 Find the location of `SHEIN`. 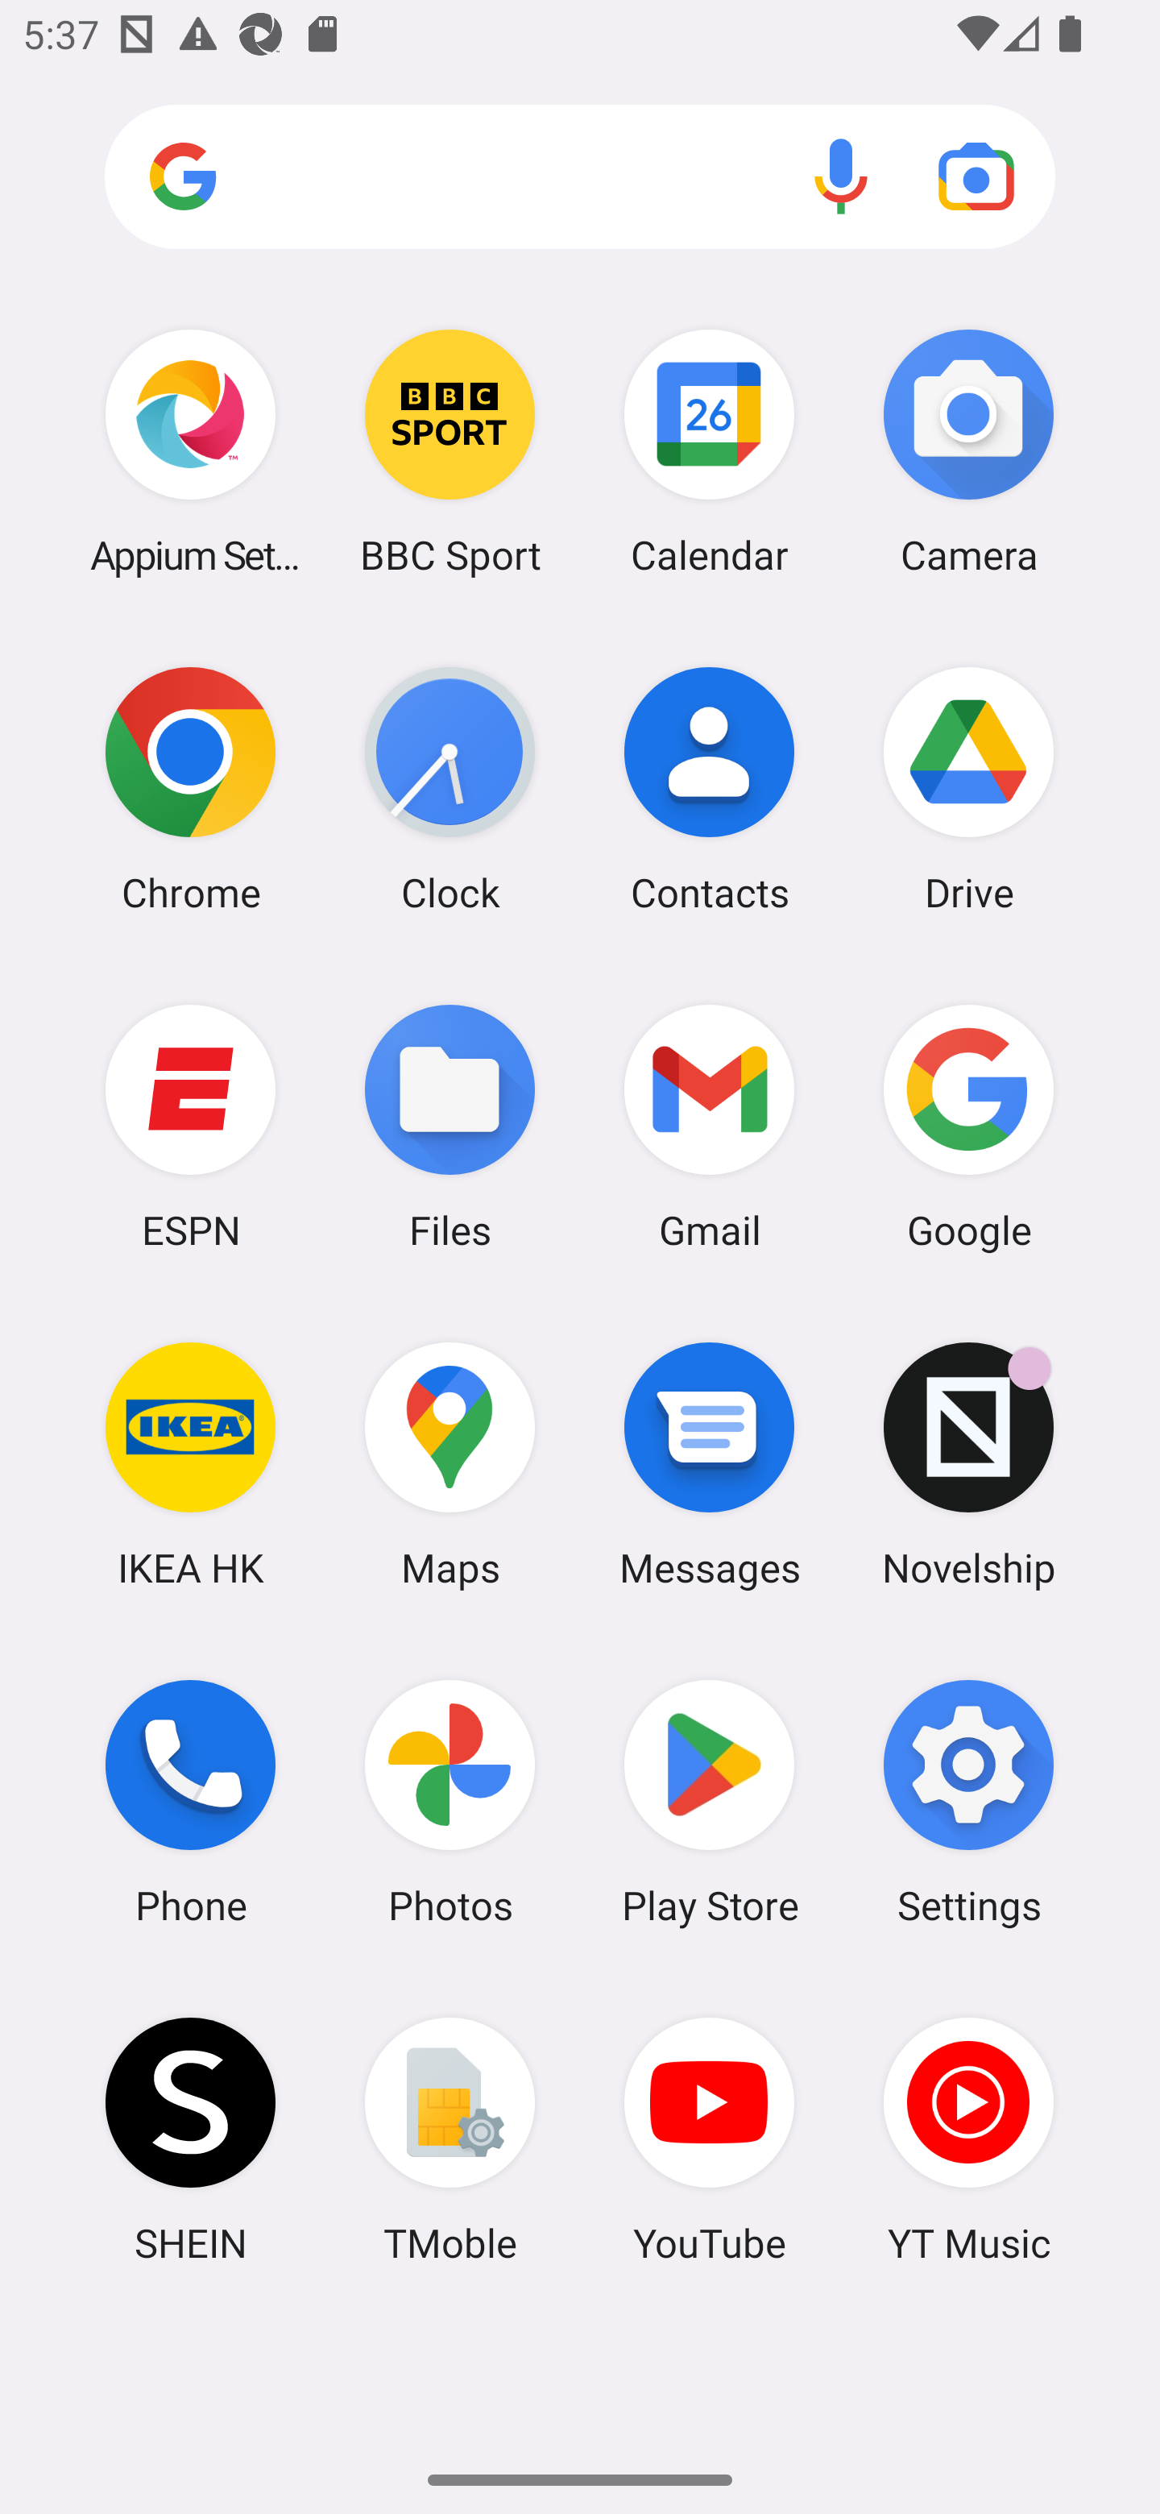

SHEIN is located at coordinates (190, 2139).